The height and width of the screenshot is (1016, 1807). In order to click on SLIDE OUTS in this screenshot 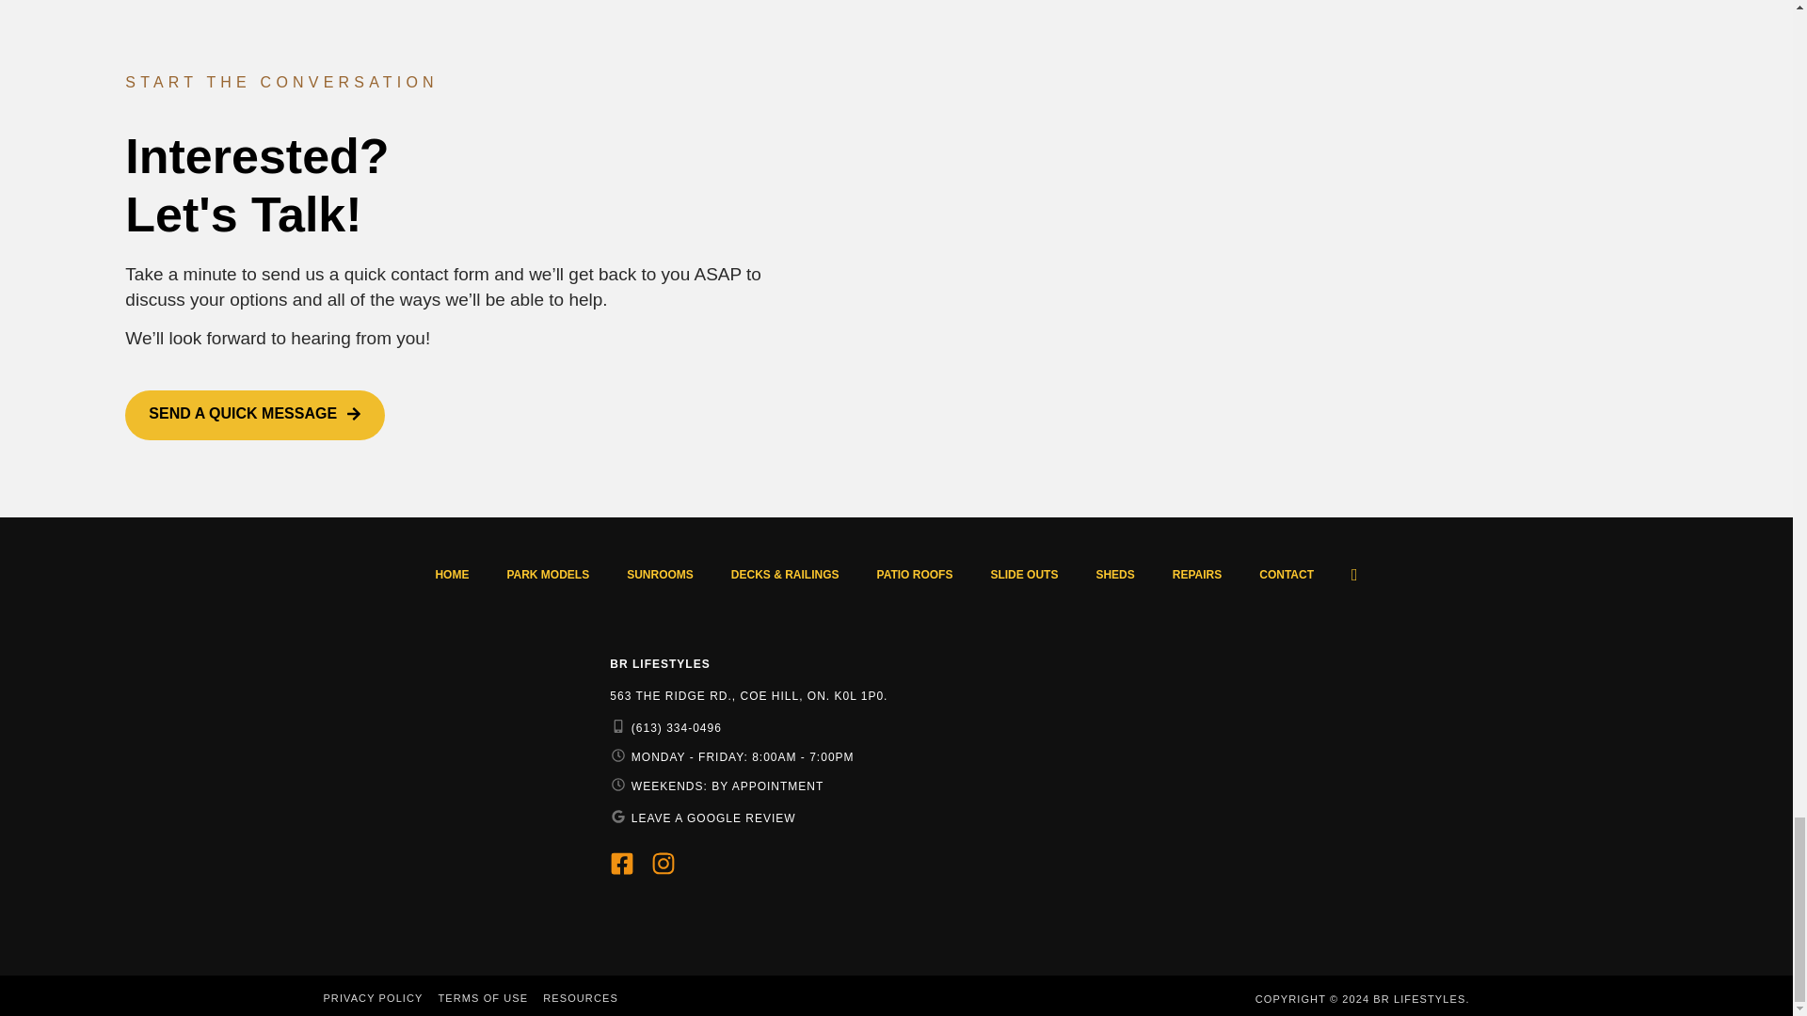, I will do `click(1024, 574)`.